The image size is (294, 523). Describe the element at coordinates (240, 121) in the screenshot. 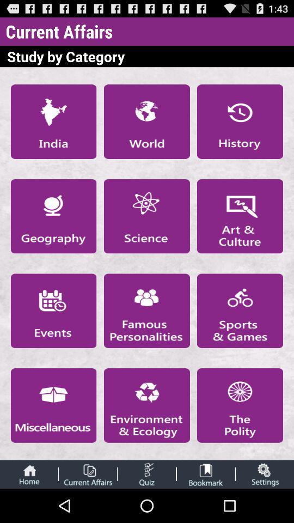

I see `history of current affairs` at that location.